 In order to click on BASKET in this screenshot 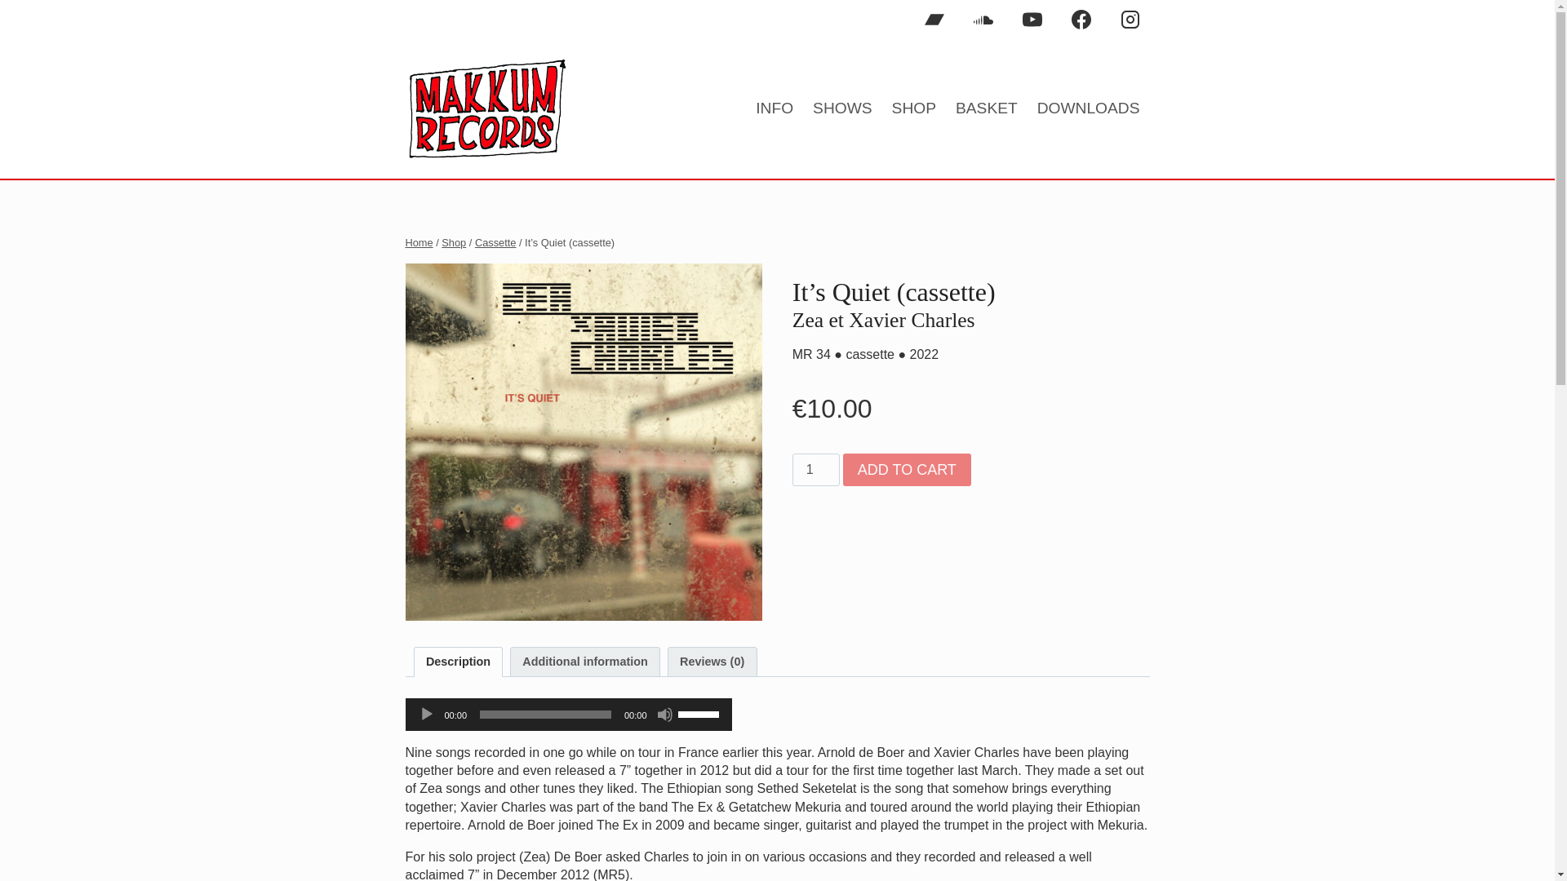, I will do `click(987, 109)`.